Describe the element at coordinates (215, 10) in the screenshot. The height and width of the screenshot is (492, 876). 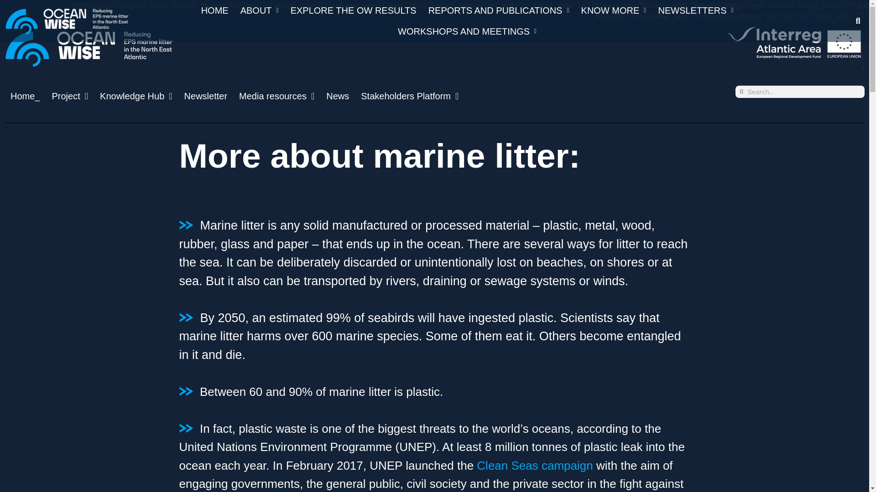
I see `HOME` at that location.